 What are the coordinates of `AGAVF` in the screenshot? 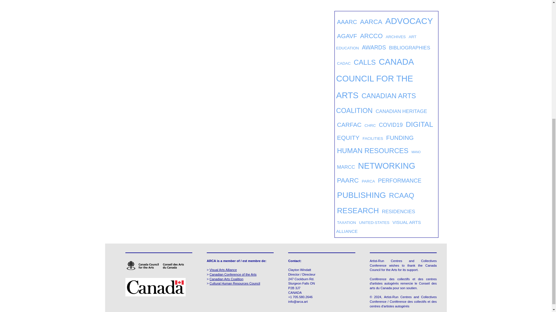 It's located at (347, 36).